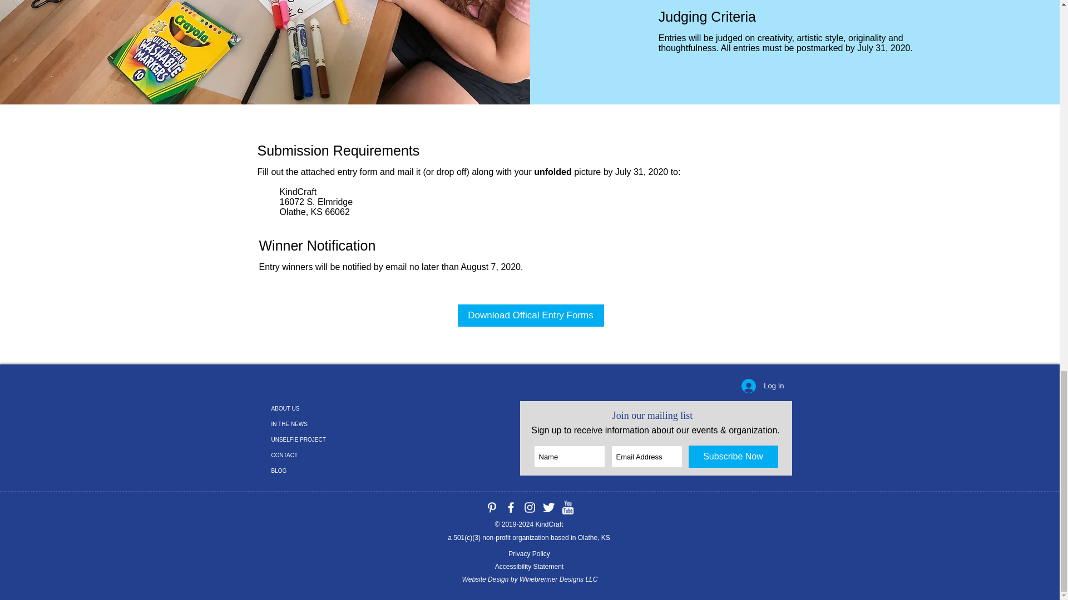 The image size is (1068, 600). Describe the element at coordinates (310, 471) in the screenshot. I see `BLOG` at that location.